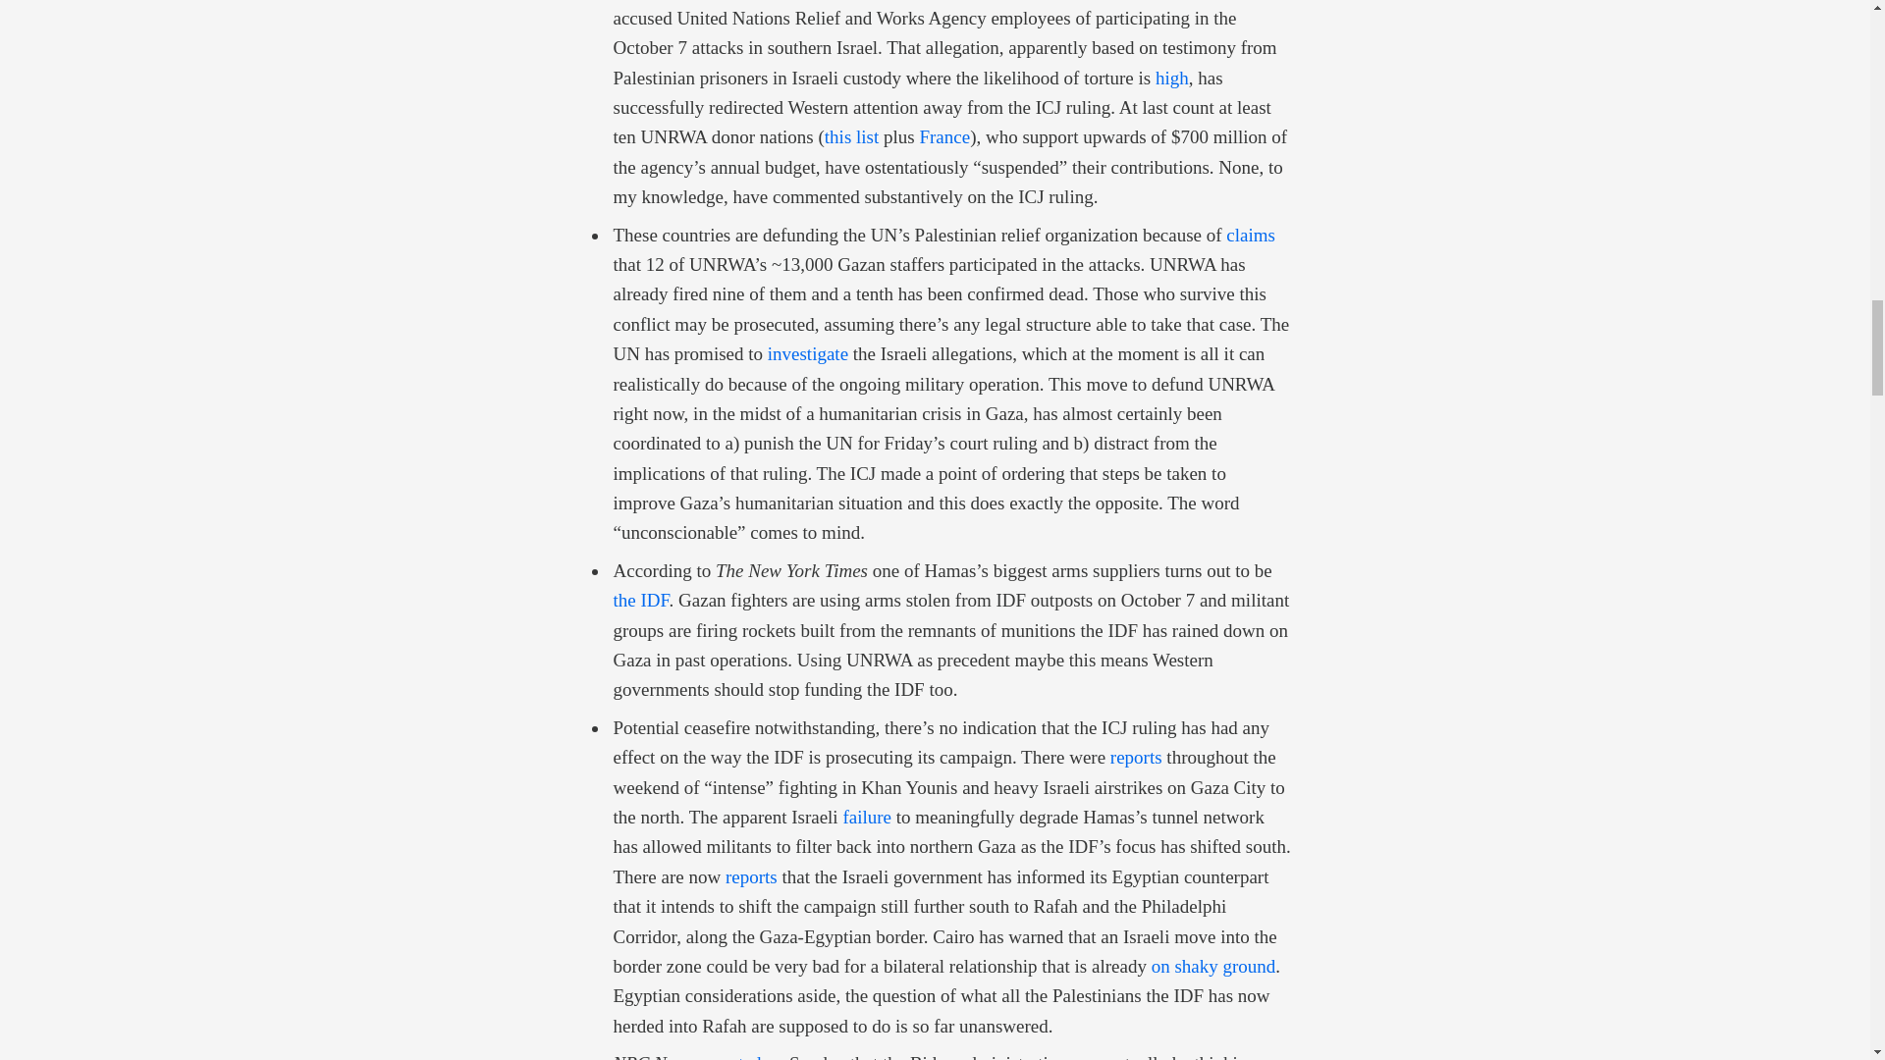 The width and height of the screenshot is (1885, 1060). I want to click on high, so click(1172, 78).